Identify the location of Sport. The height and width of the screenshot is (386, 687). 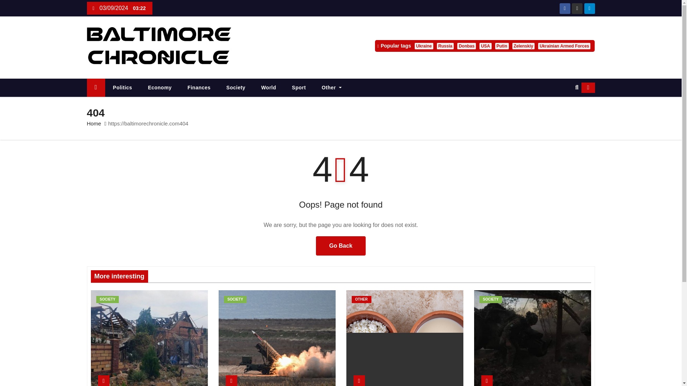
(299, 88).